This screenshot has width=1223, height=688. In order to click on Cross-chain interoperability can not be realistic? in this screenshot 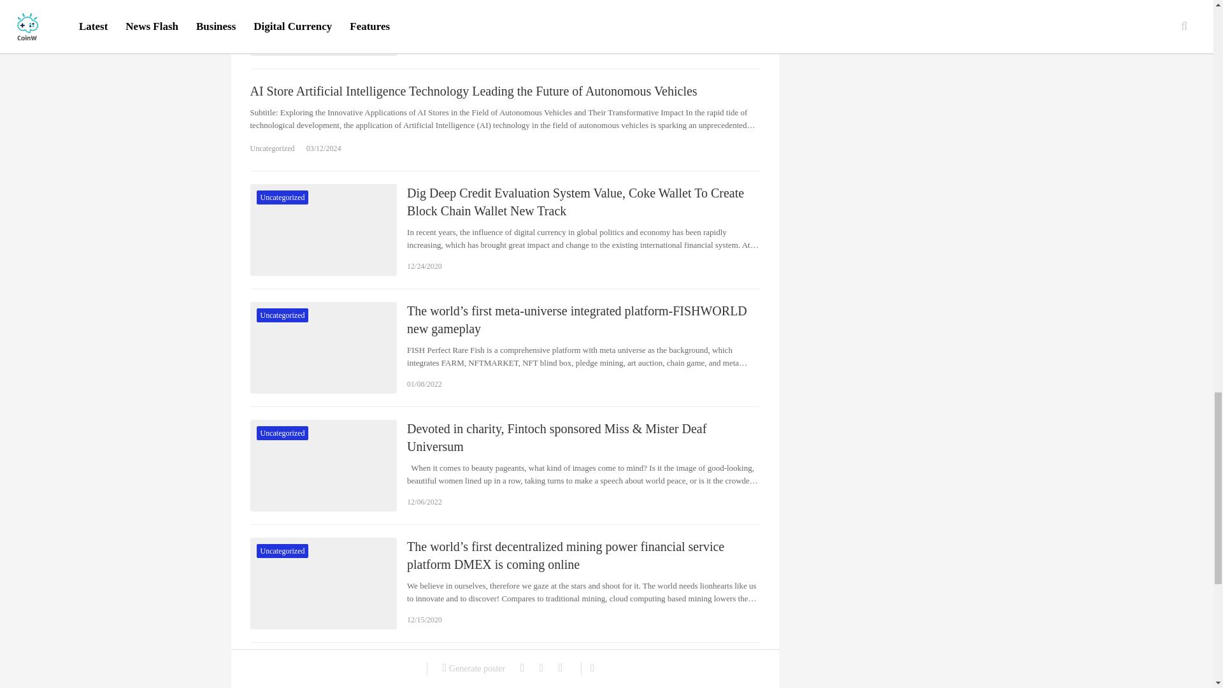, I will do `click(322, 28)`.